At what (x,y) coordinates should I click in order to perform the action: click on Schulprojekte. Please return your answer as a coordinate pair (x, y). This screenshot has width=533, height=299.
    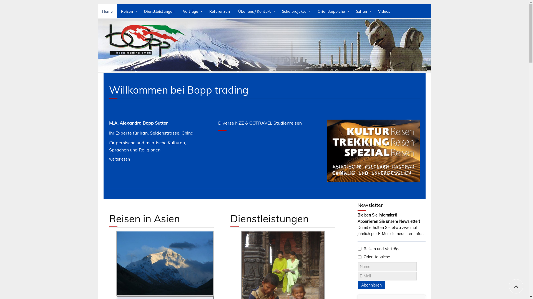
    Looking at the image, I should click on (295, 11).